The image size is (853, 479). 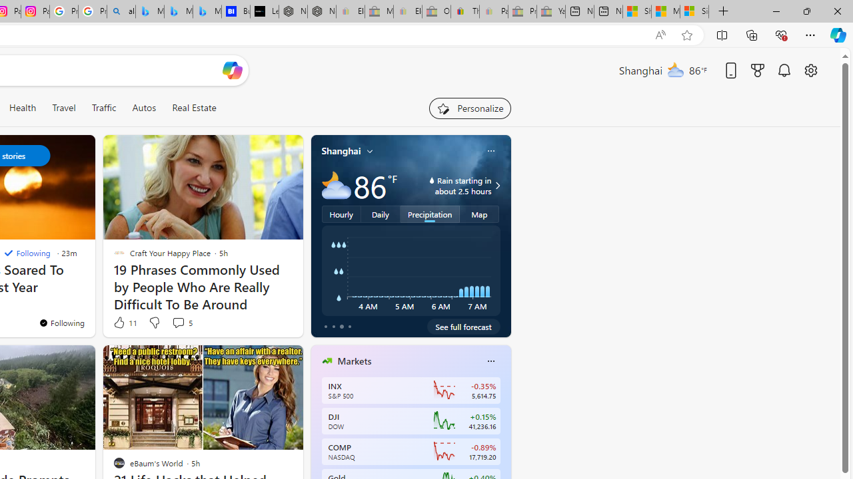 What do you see at coordinates (464, 326) in the screenshot?
I see `See full forecast` at bounding box center [464, 326].